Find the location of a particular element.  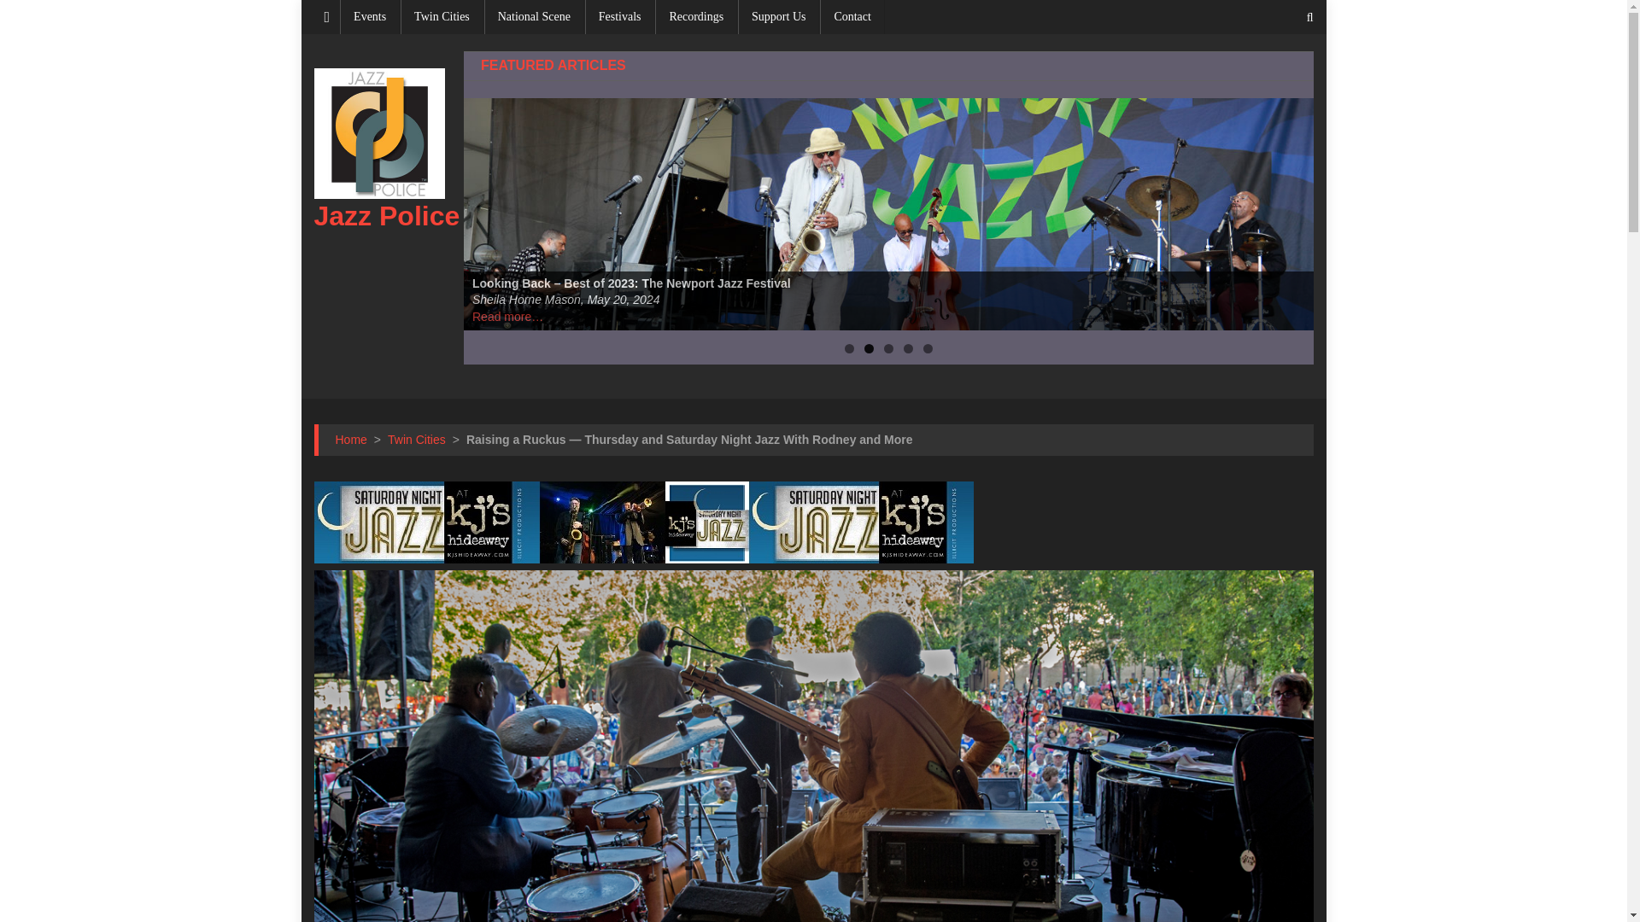

Home is located at coordinates (350, 439).